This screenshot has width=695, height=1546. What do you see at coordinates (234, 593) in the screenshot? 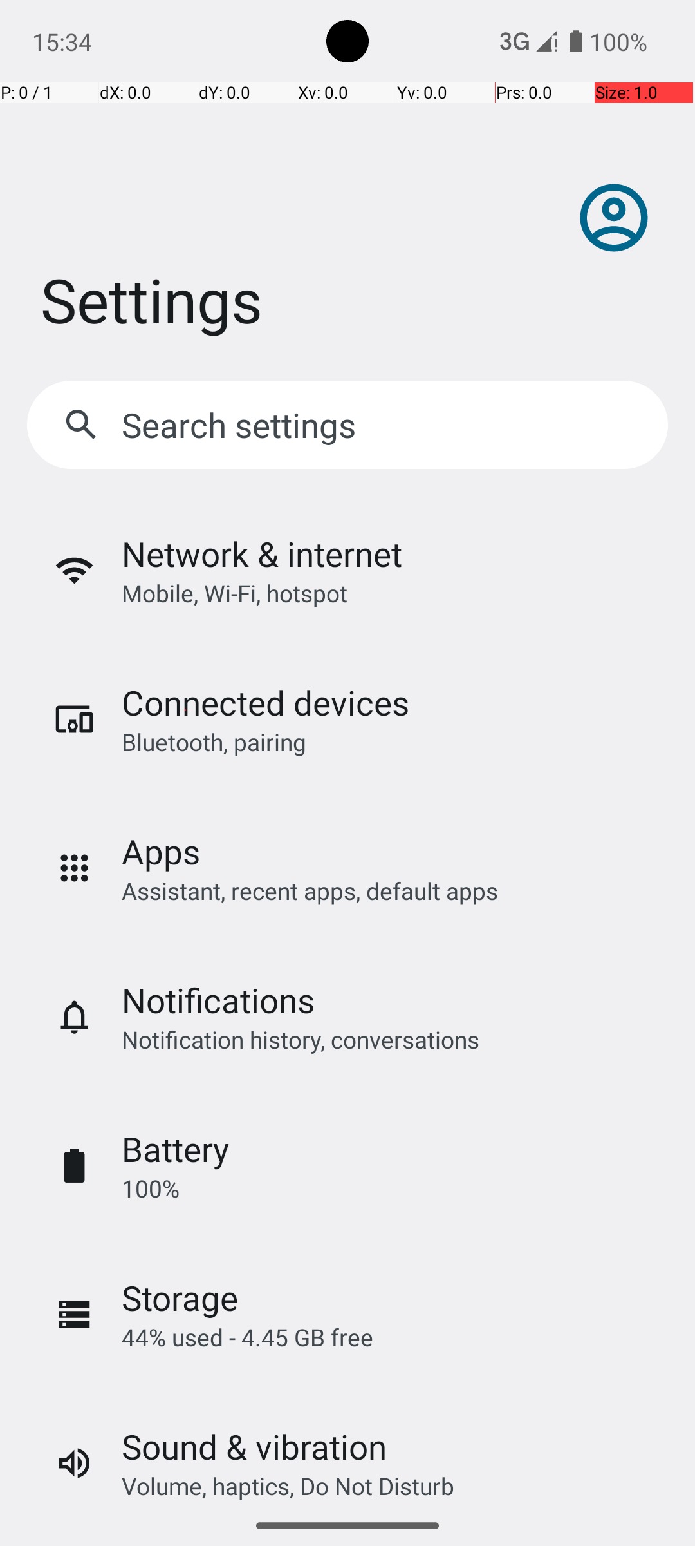
I see `Mobile, Wi‑Fi, hotspot` at bounding box center [234, 593].